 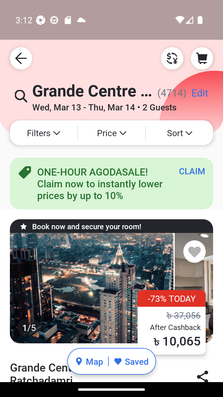 What do you see at coordinates (199, 95) in the screenshot?
I see `Edit` at bounding box center [199, 95].